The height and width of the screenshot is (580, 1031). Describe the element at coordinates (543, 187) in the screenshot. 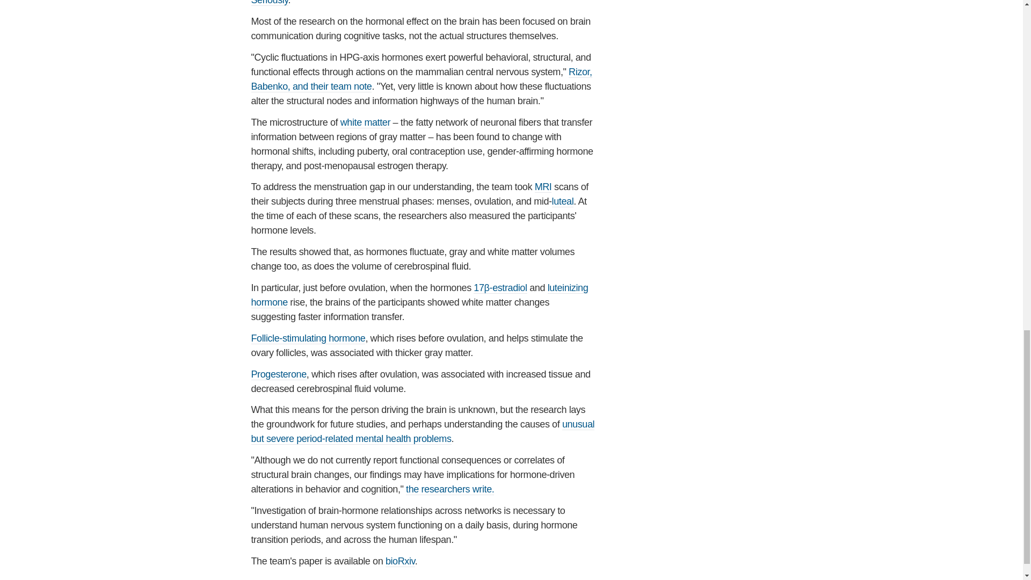

I see `MRI` at that location.